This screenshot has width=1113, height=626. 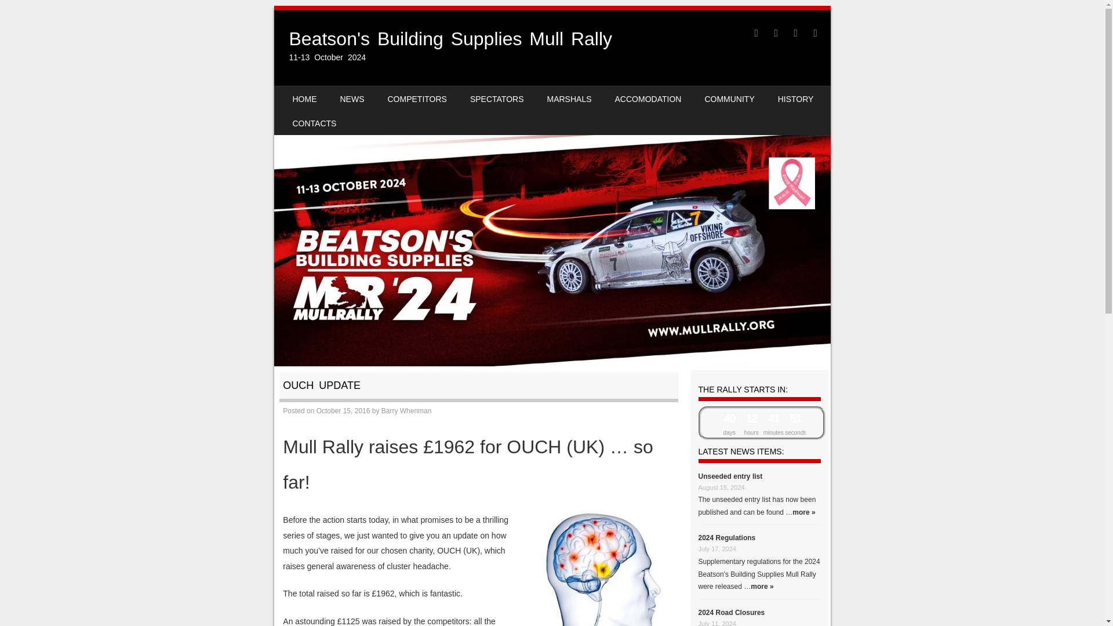 I want to click on Barry Whenman, so click(x=406, y=411).